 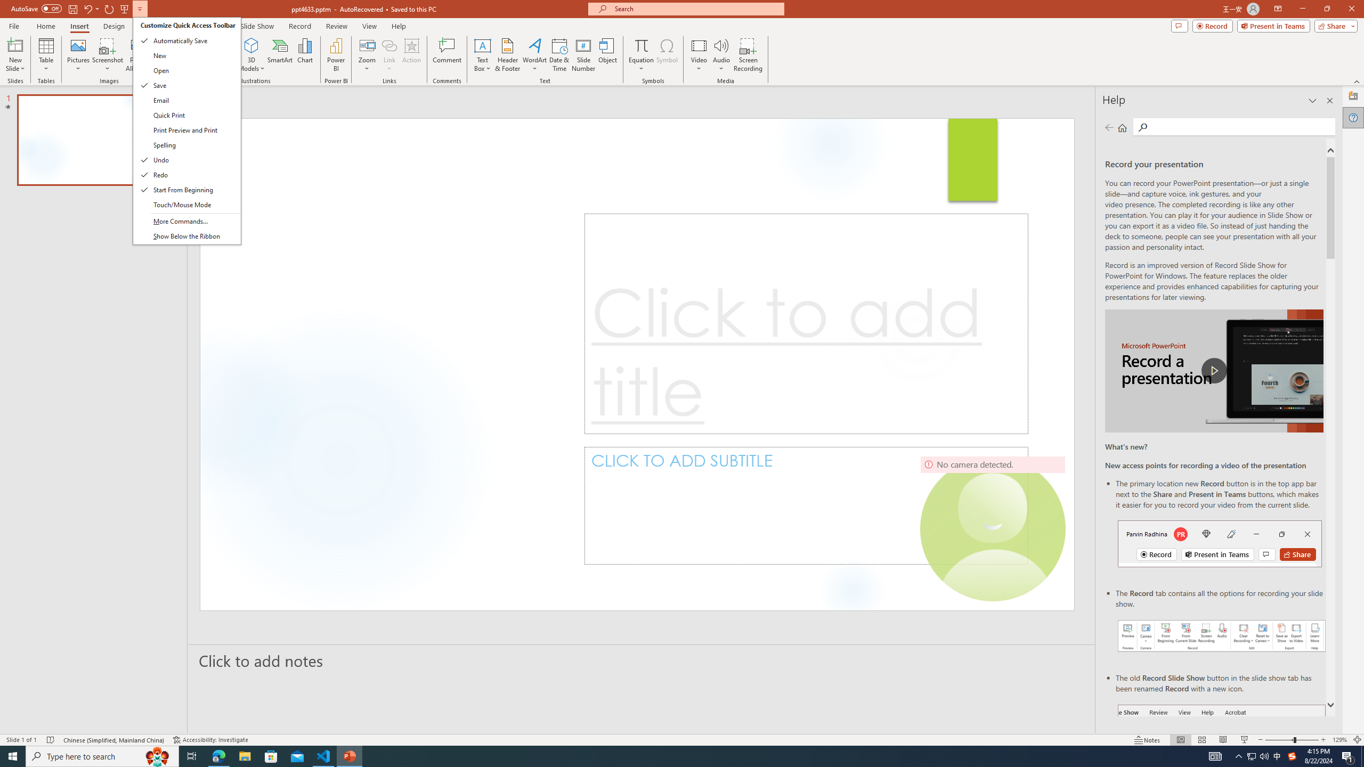 What do you see at coordinates (748, 55) in the screenshot?
I see `Screen Recording...` at bounding box center [748, 55].